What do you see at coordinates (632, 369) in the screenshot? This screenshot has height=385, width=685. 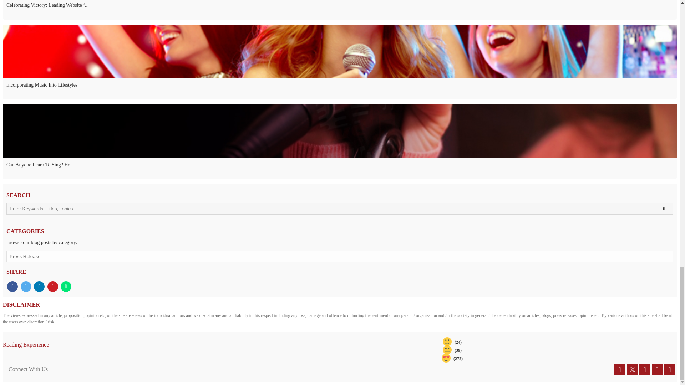 I see `Twitter` at bounding box center [632, 369].